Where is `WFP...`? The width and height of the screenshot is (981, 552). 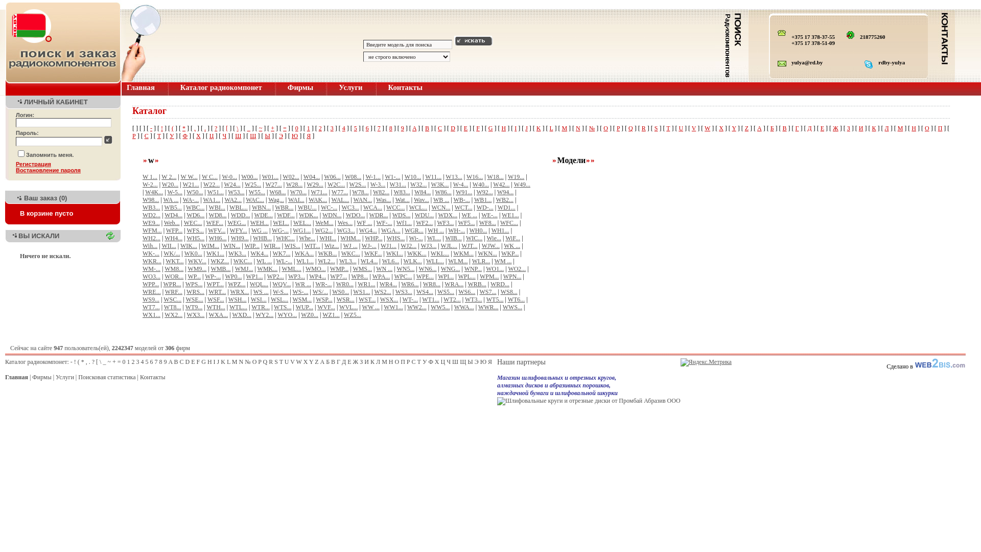
WFP... is located at coordinates (174, 231).